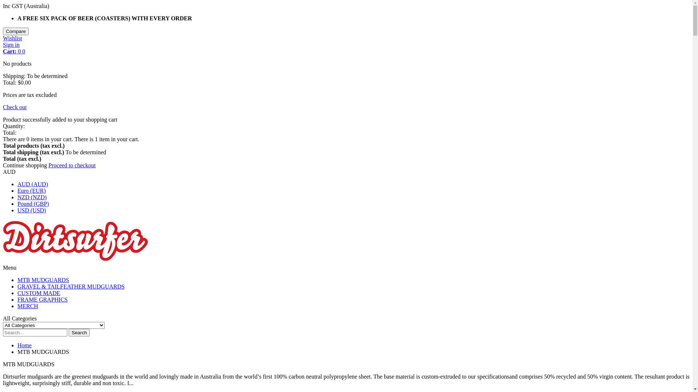 The height and width of the screenshot is (392, 698). I want to click on Euro (EUR), so click(32, 191).